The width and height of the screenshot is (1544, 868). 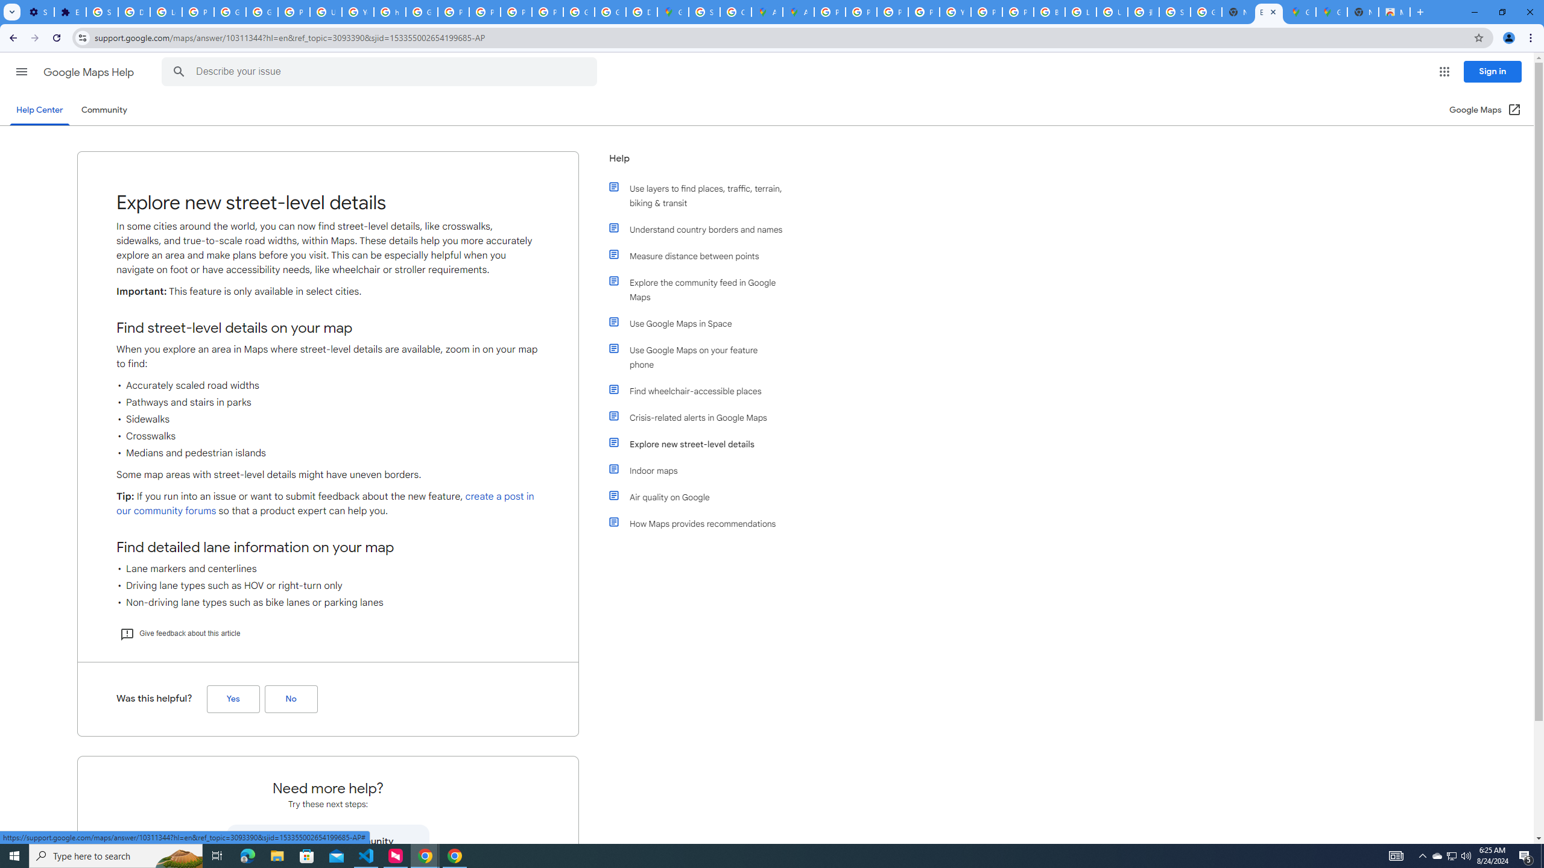 What do you see at coordinates (701, 497) in the screenshot?
I see `Air quality on Google` at bounding box center [701, 497].